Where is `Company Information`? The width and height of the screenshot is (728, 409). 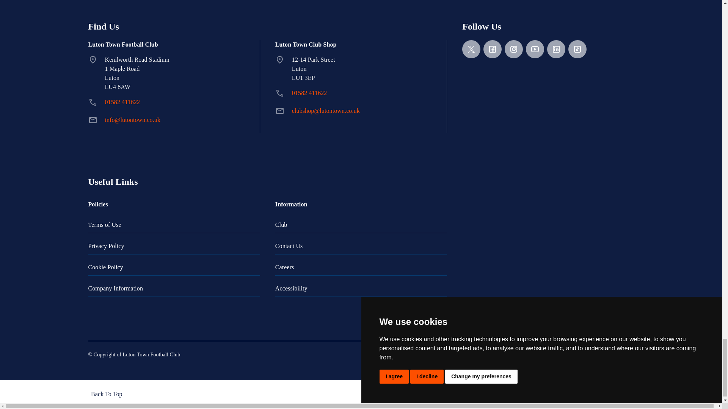
Company Information is located at coordinates (174, 289).